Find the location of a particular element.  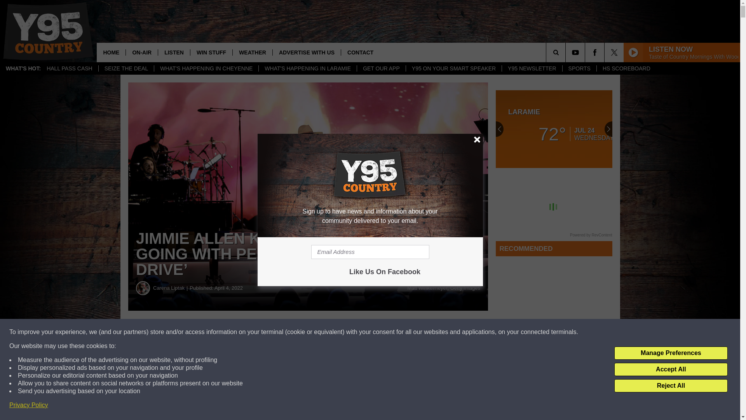

Email Address is located at coordinates (370, 252).